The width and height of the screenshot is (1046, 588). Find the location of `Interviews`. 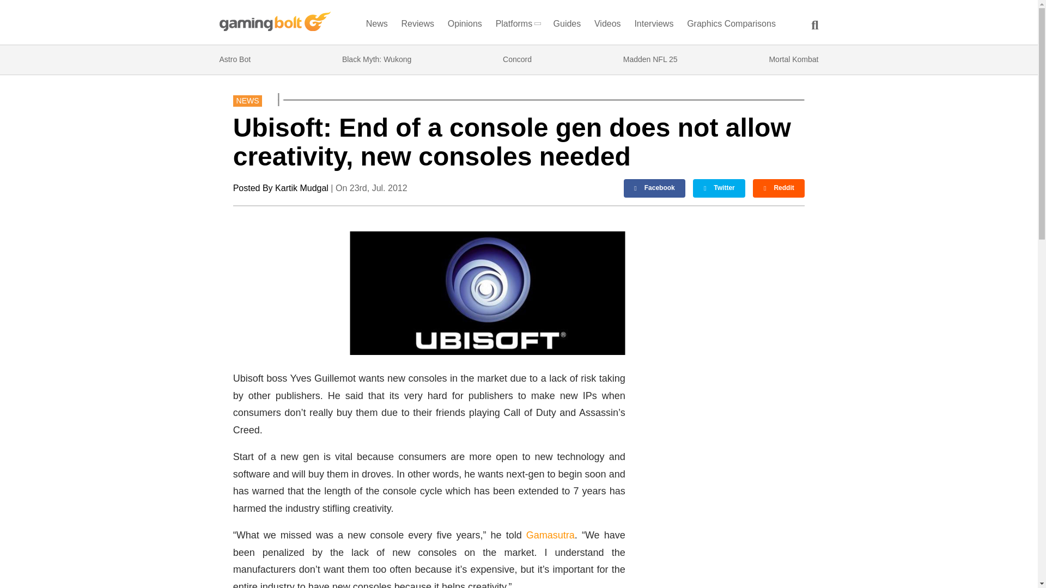

Interviews is located at coordinates (654, 26).